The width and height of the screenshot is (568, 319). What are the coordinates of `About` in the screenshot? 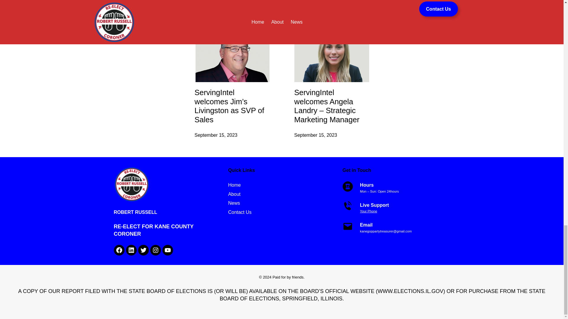 It's located at (234, 194).